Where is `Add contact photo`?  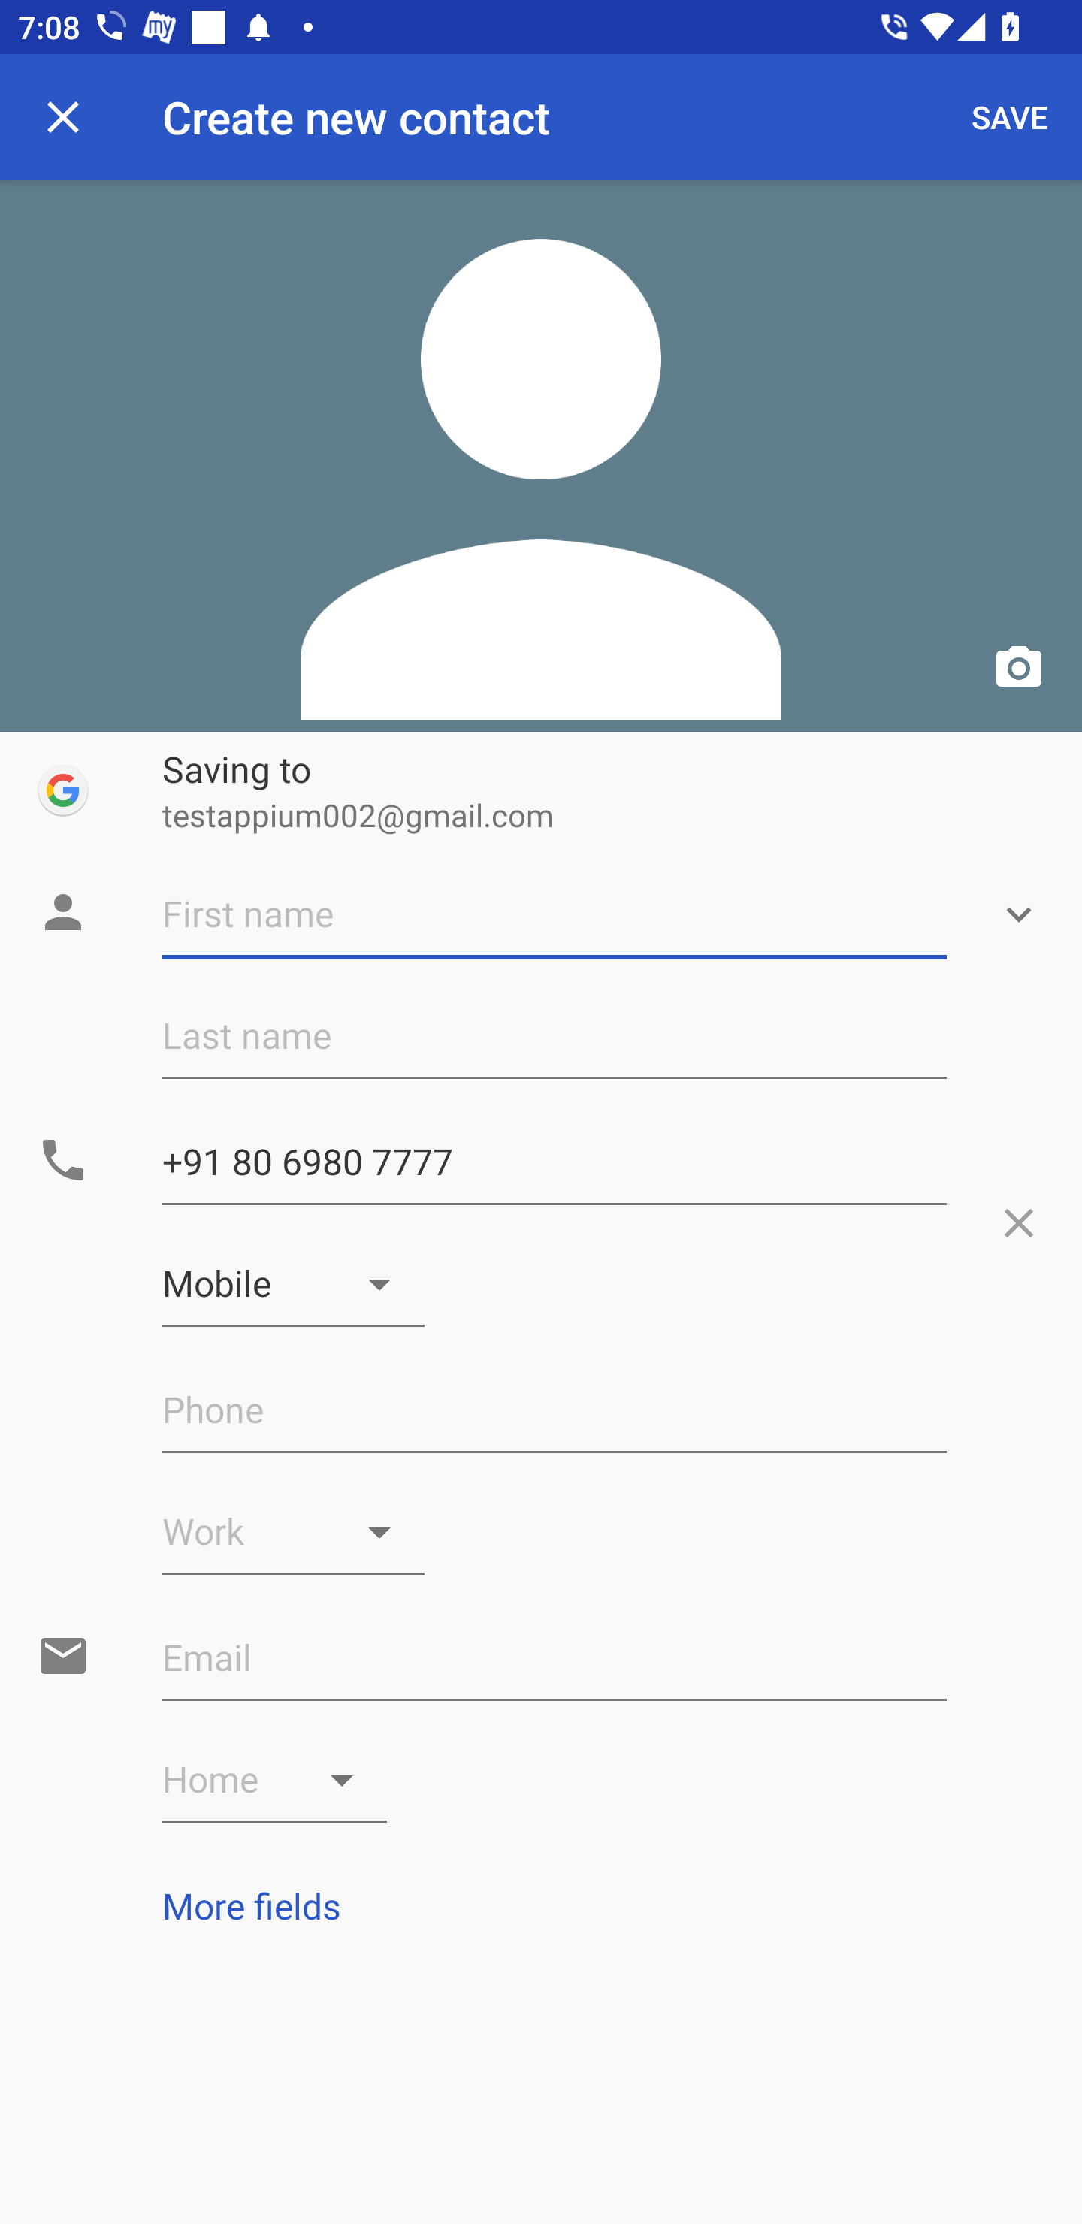 Add contact photo is located at coordinates (541, 455).